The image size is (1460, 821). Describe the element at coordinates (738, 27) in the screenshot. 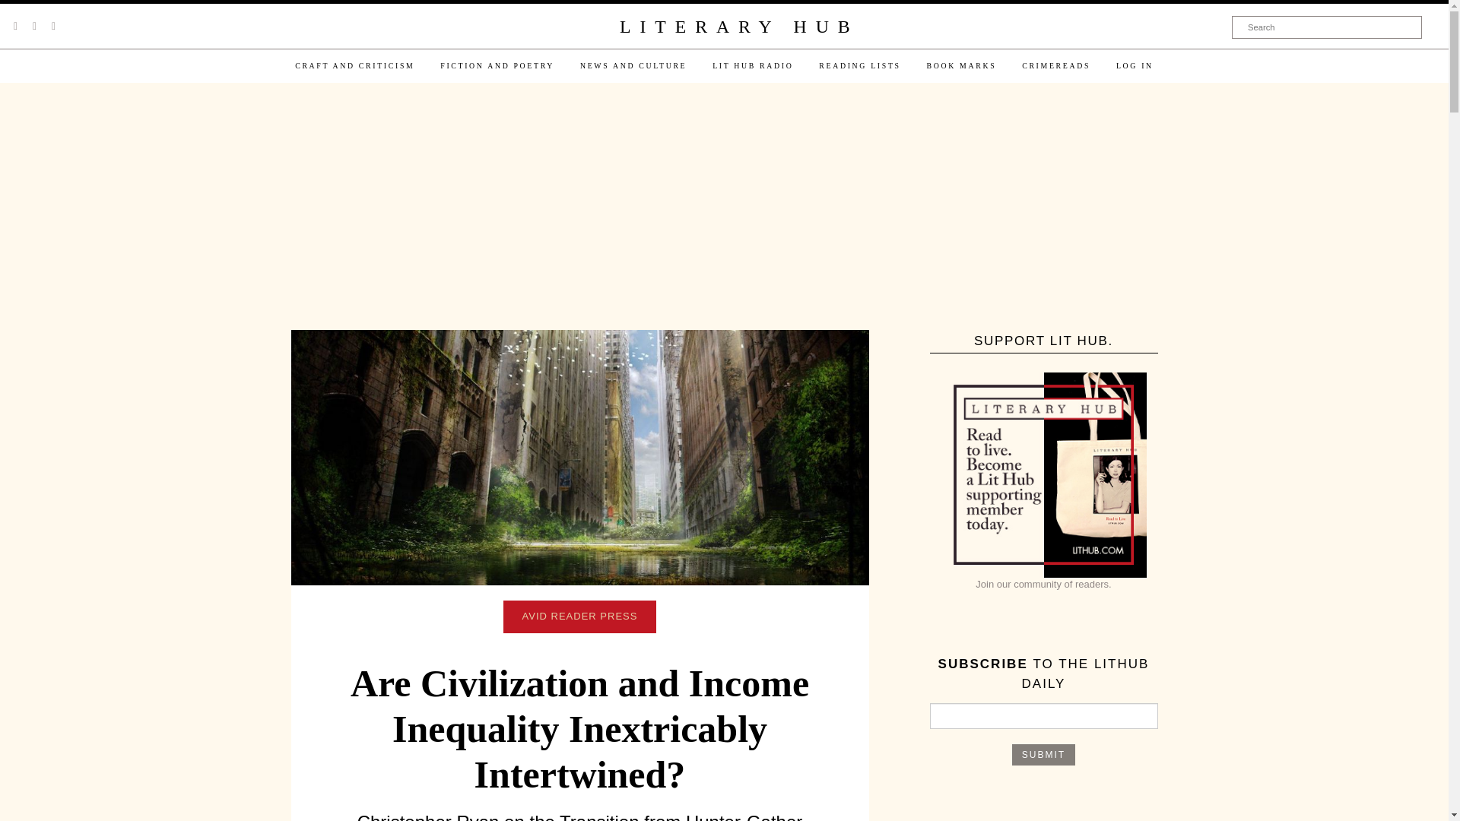

I see `LITERARY HUB` at that location.